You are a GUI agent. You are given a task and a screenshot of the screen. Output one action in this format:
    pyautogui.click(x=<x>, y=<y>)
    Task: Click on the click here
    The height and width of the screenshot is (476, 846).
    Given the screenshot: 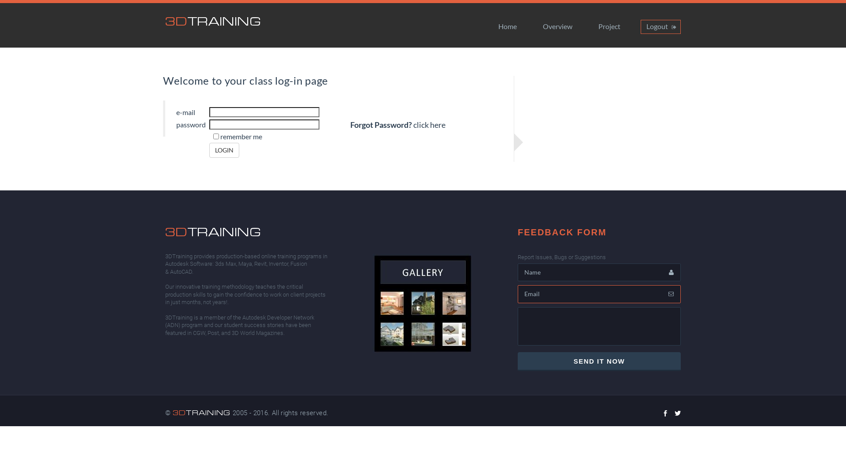 What is the action you would take?
    pyautogui.click(x=429, y=125)
    